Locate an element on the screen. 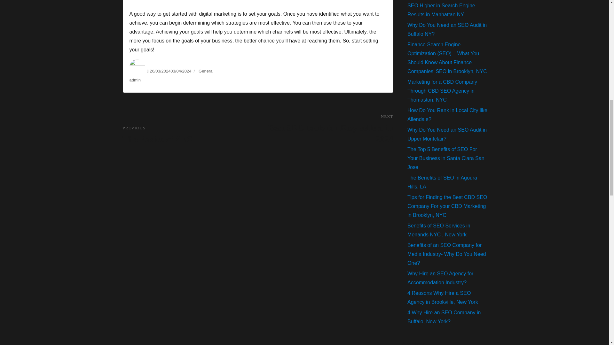 This screenshot has width=614, height=345. How Do You Rank in Local City like Allendale? is located at coordinates (447, 134).